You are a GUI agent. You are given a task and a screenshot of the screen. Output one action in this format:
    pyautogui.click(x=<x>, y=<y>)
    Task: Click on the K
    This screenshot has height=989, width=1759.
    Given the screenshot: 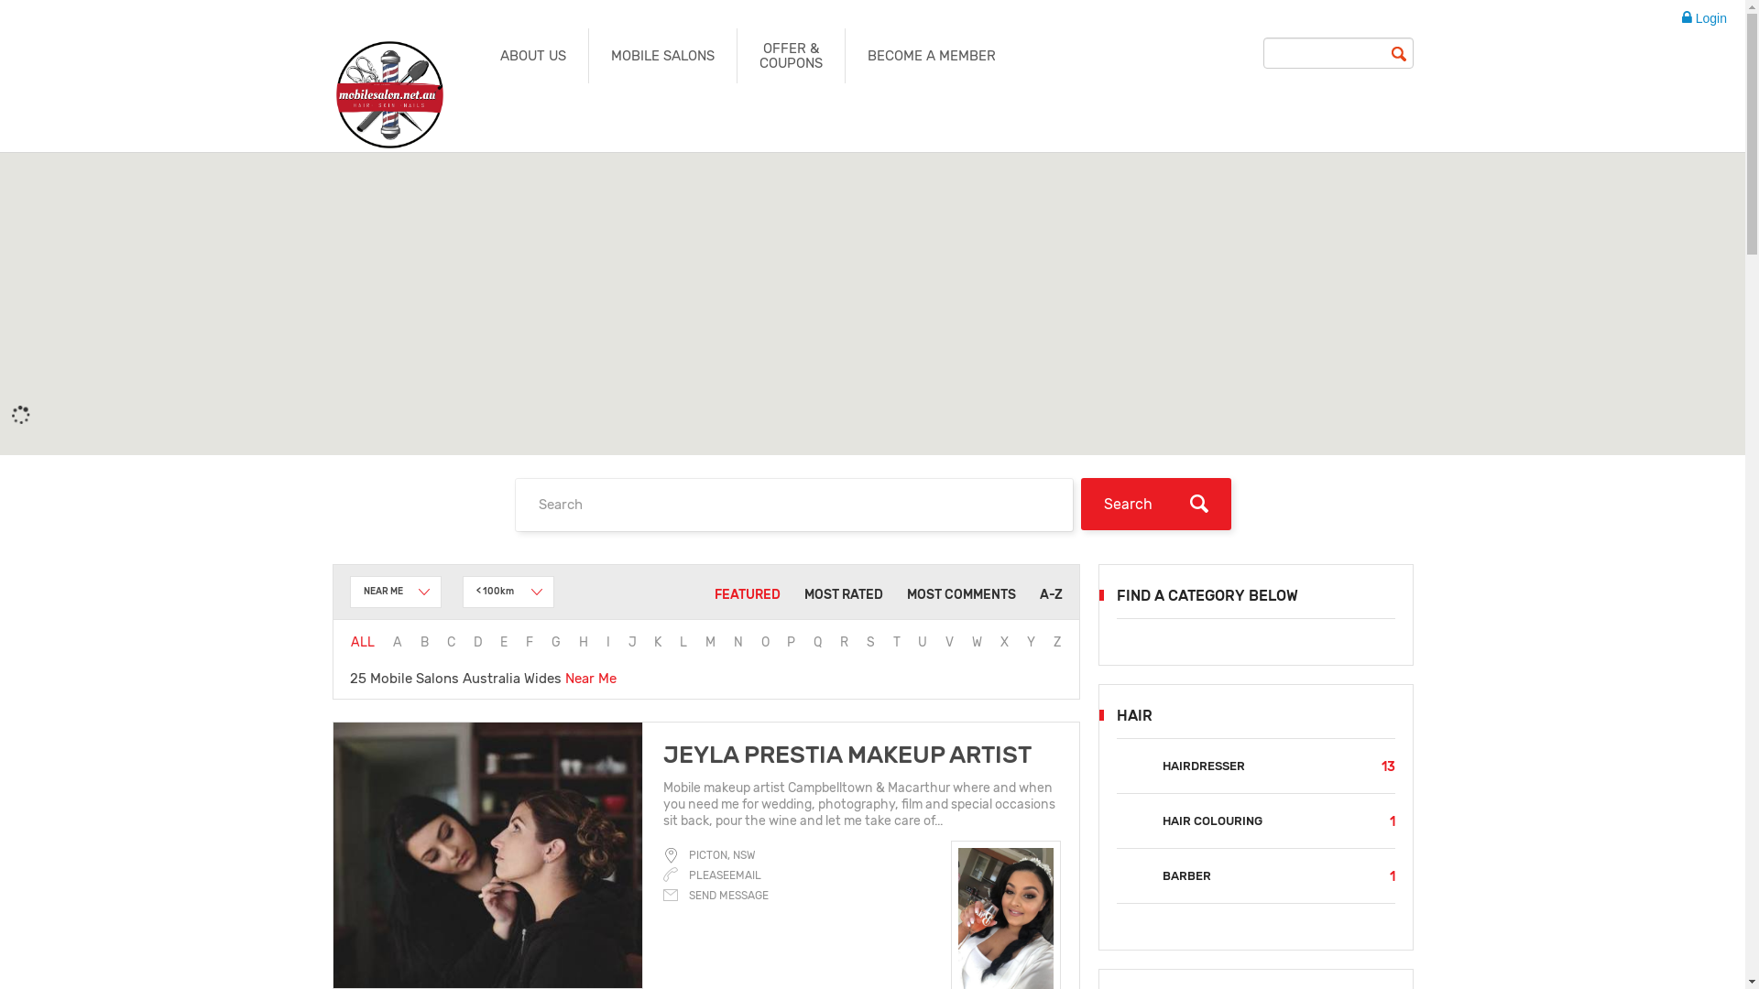 What is the action you would take?
    pyautogui.click(x=658, y=643)
    